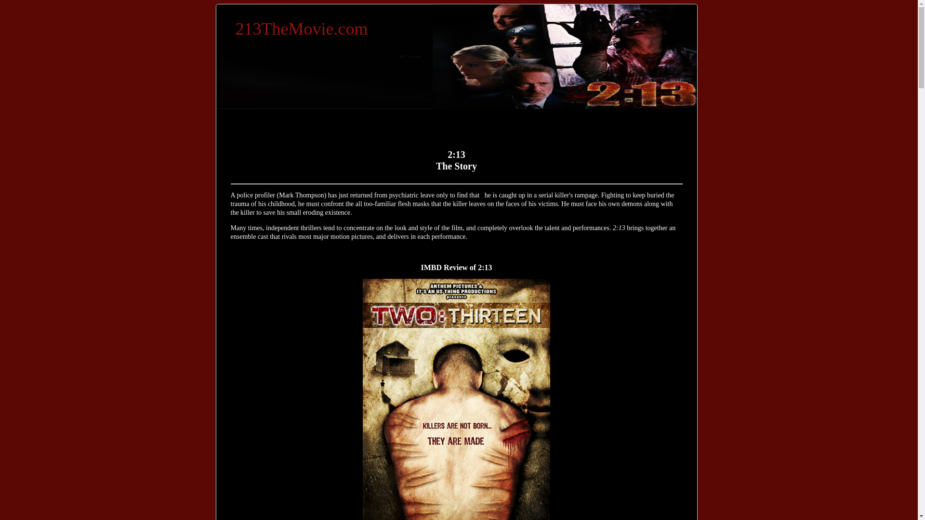 The width and height of the screenshot is (925, 520). I want to click on 213TheMovie.com, so click(302, 29).